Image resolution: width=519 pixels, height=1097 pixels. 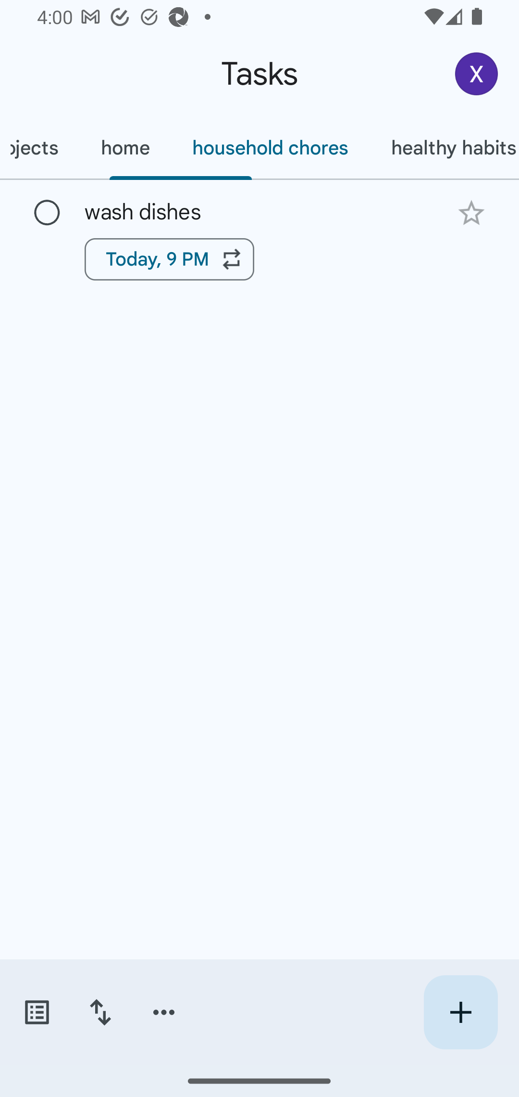 What do you see at coordinates (37, 1012) in the screenshot?
I see `Switch task lists` at bounding box center [37, 1012].